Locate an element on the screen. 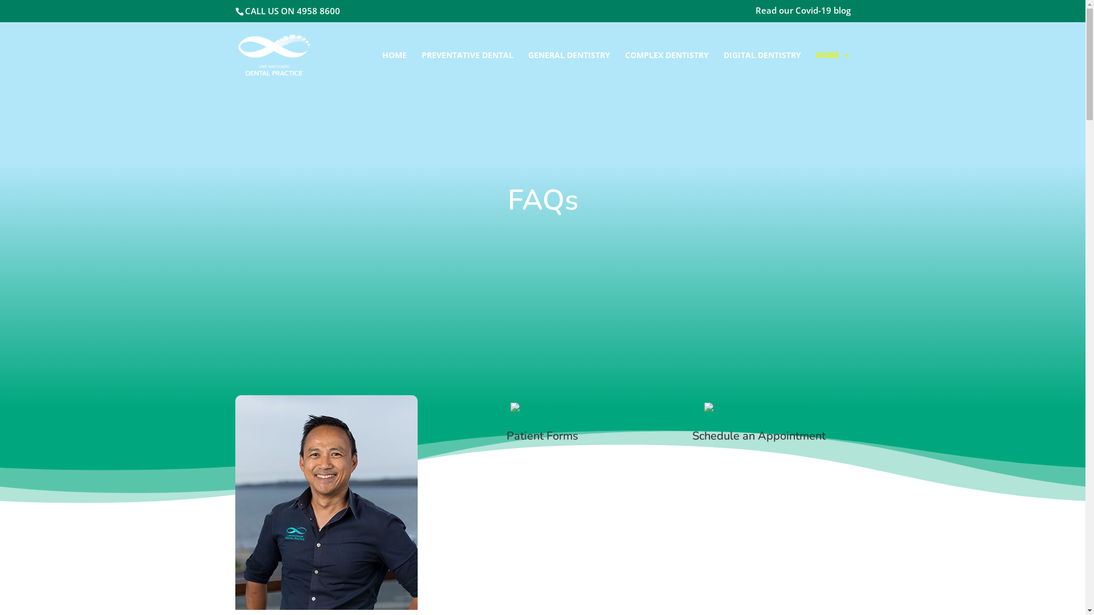 This screenshot has height=615, width=1094. HOME is located at coordinates (394, 72).